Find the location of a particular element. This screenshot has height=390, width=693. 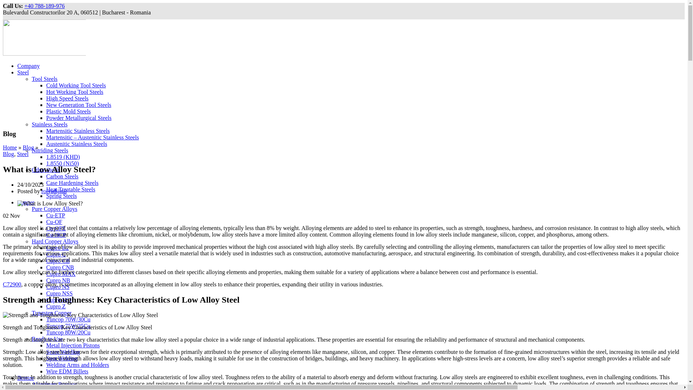

Steel is located at coordinates (23, 72).